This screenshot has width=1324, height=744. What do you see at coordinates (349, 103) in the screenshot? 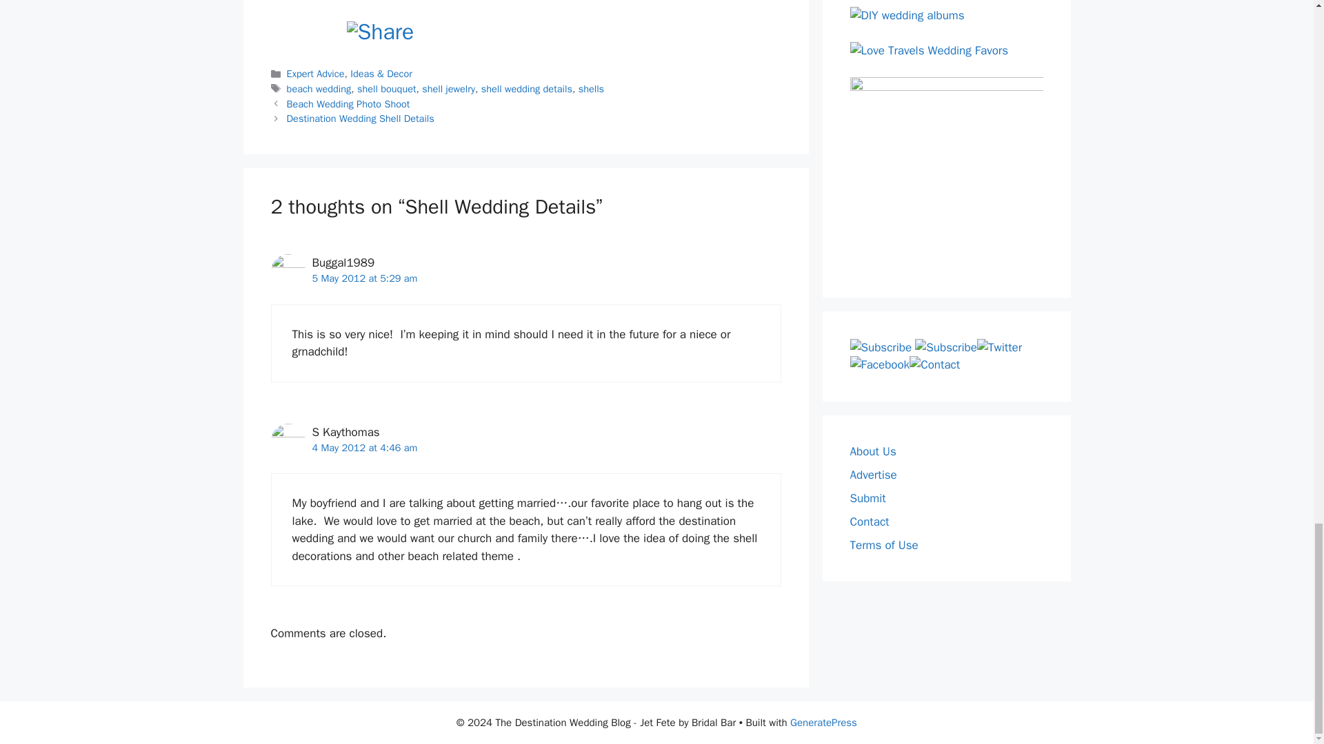
I see `Beach Wedding Photo Shoot` at bounding box center [349, 103].